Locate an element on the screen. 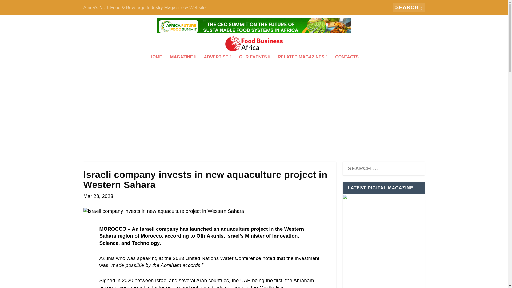 Image resolution: width=512 pixels, height=288 pixels. MAGAZINE is located at coordinates (183, 64).